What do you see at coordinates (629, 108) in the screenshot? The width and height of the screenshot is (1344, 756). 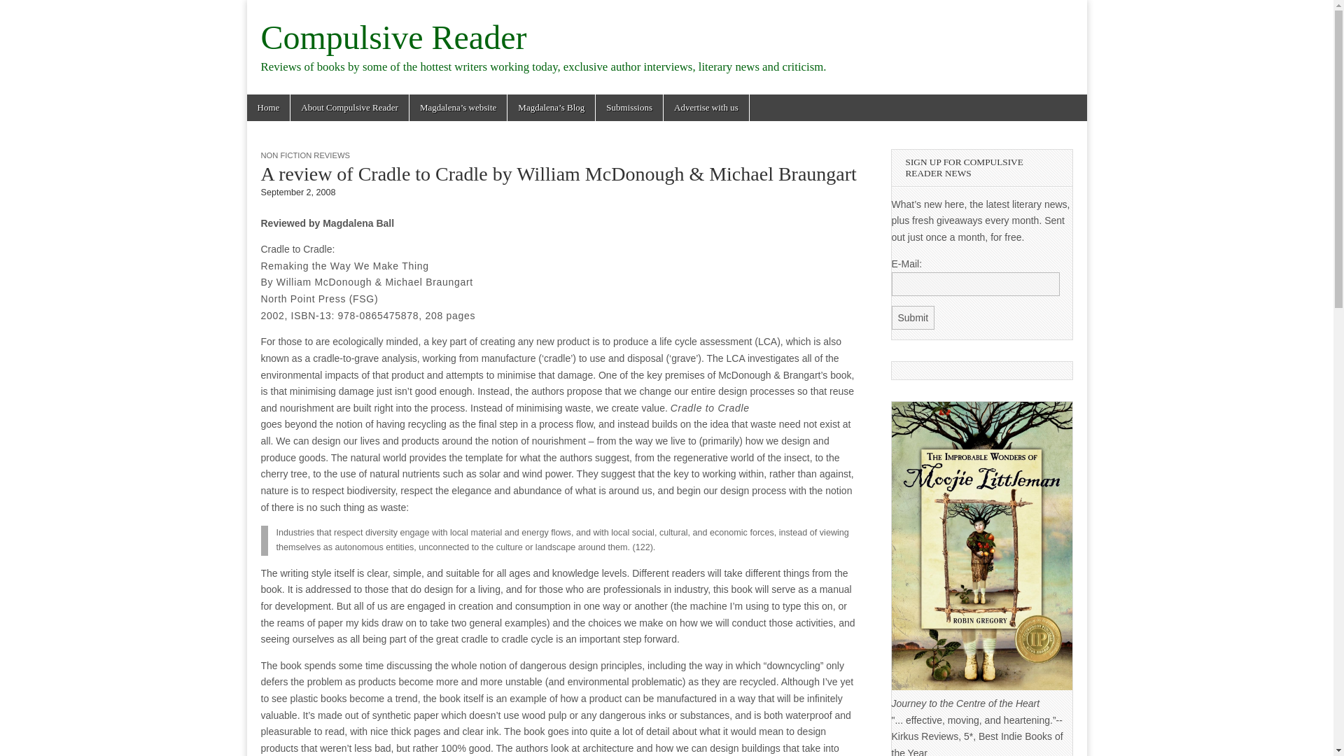 I see `Submissions` at bounding box center [629, 108].